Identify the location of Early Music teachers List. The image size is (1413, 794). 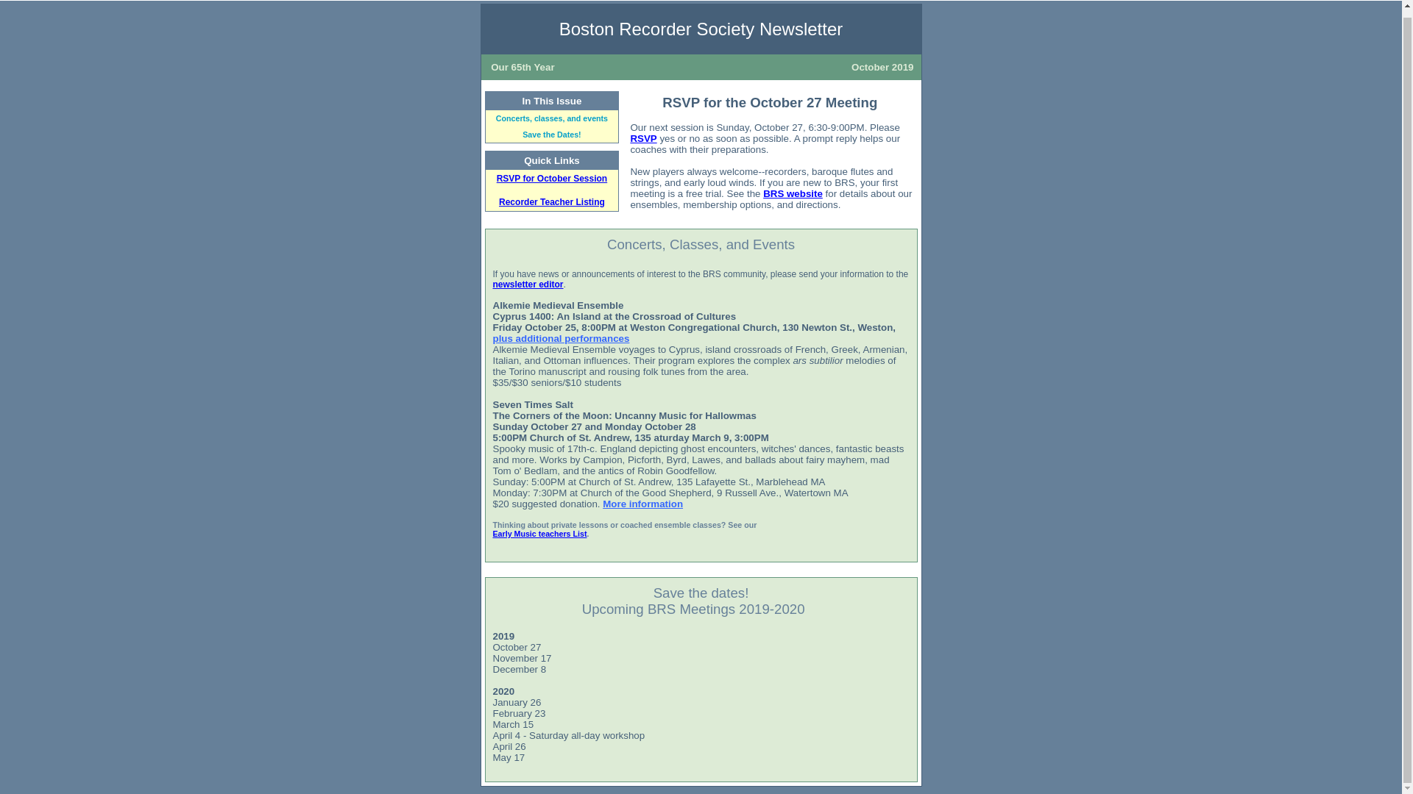
(540, 534).